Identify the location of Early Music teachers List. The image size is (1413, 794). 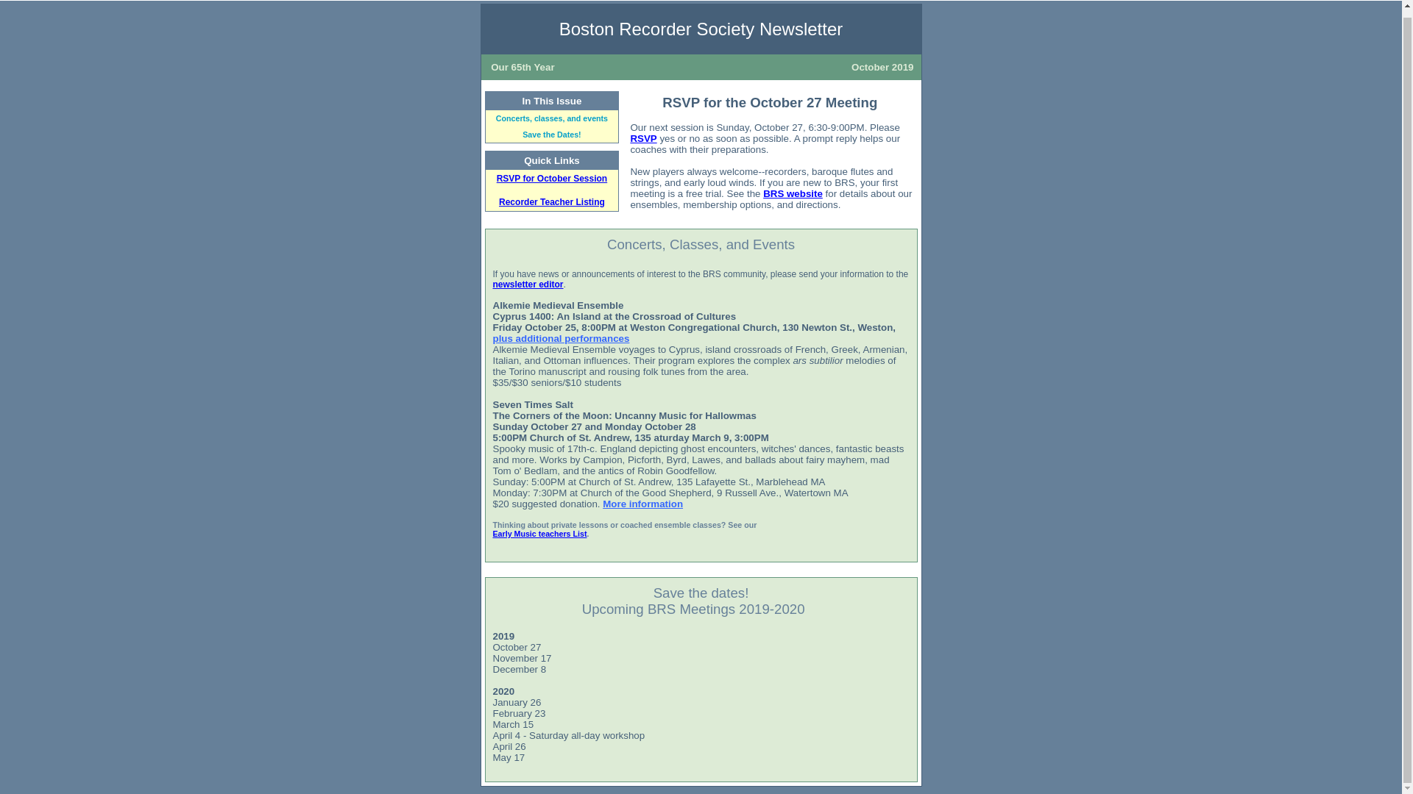
(540, 534).